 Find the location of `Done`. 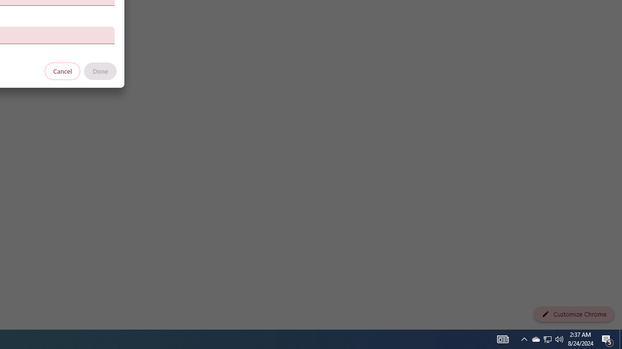

Done is located at coordinates (100, 71).